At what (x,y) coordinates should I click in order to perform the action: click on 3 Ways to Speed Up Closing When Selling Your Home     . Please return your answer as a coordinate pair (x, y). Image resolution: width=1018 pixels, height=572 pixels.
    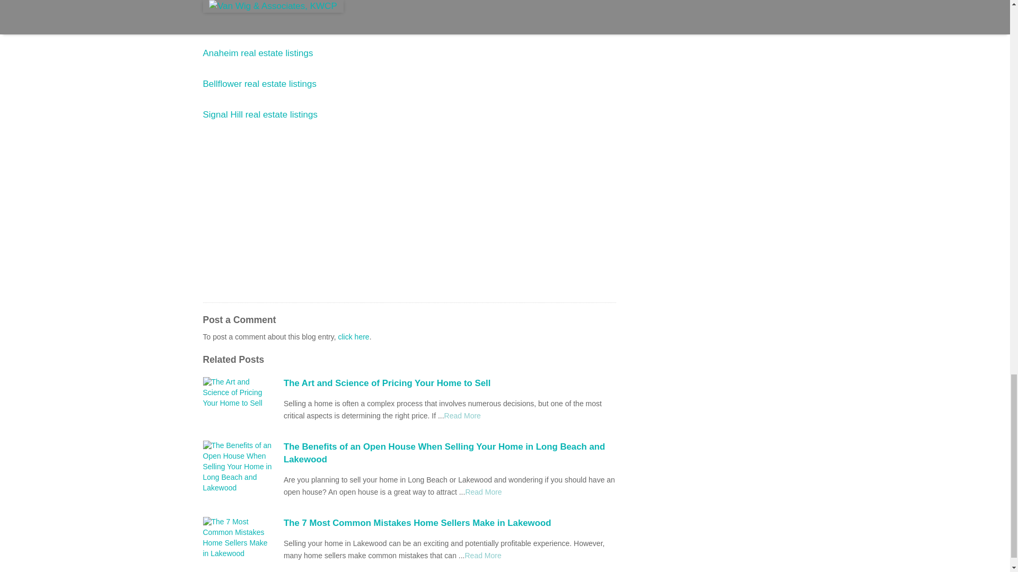
    Looking at the image, I should click on (484, 492).